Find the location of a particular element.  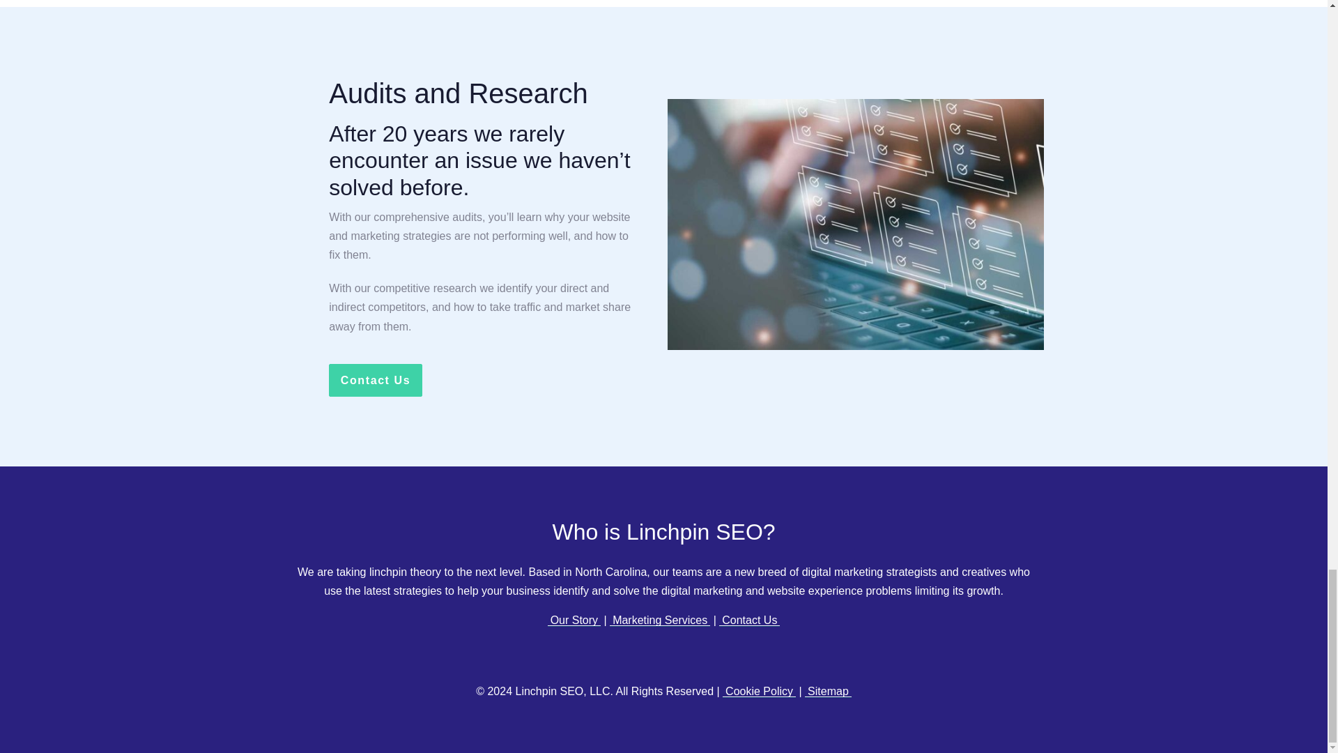

Cookie Policy is located at coordinates (759, 692).